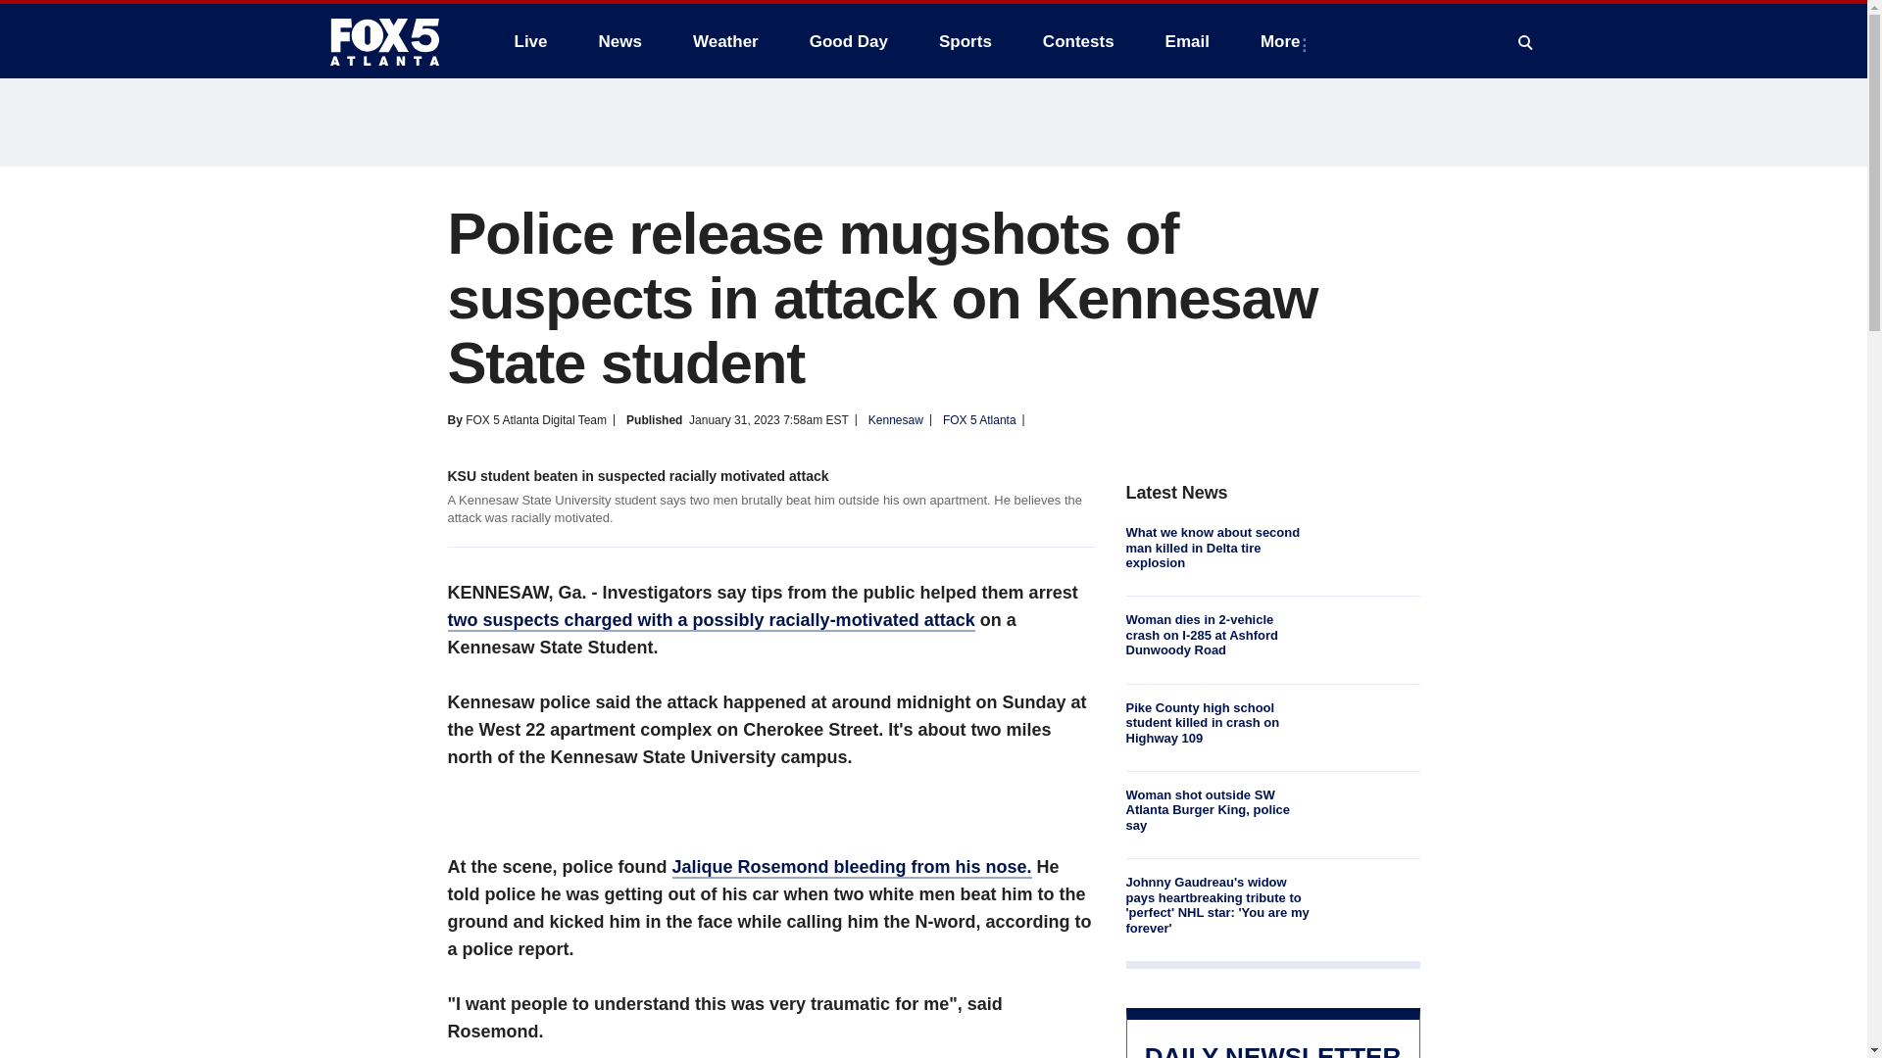 This screenshot has width=1882, height=1058. Describe the element at coordinates (1078, 41) in the screenshot. I see `Contests` at that location.